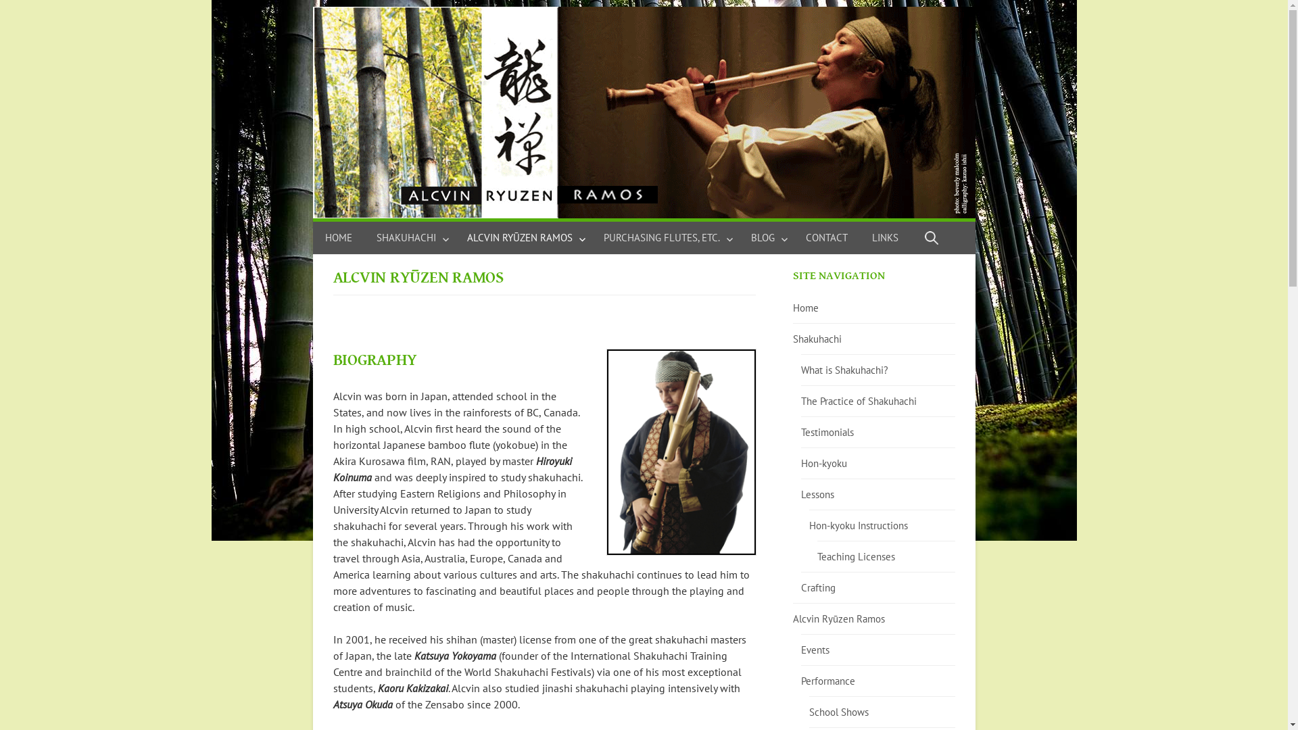 This screenshot has height=730, width=1298. Describe the element at coordinates (815, 650) in the screenshot. I see `Events` at that location.